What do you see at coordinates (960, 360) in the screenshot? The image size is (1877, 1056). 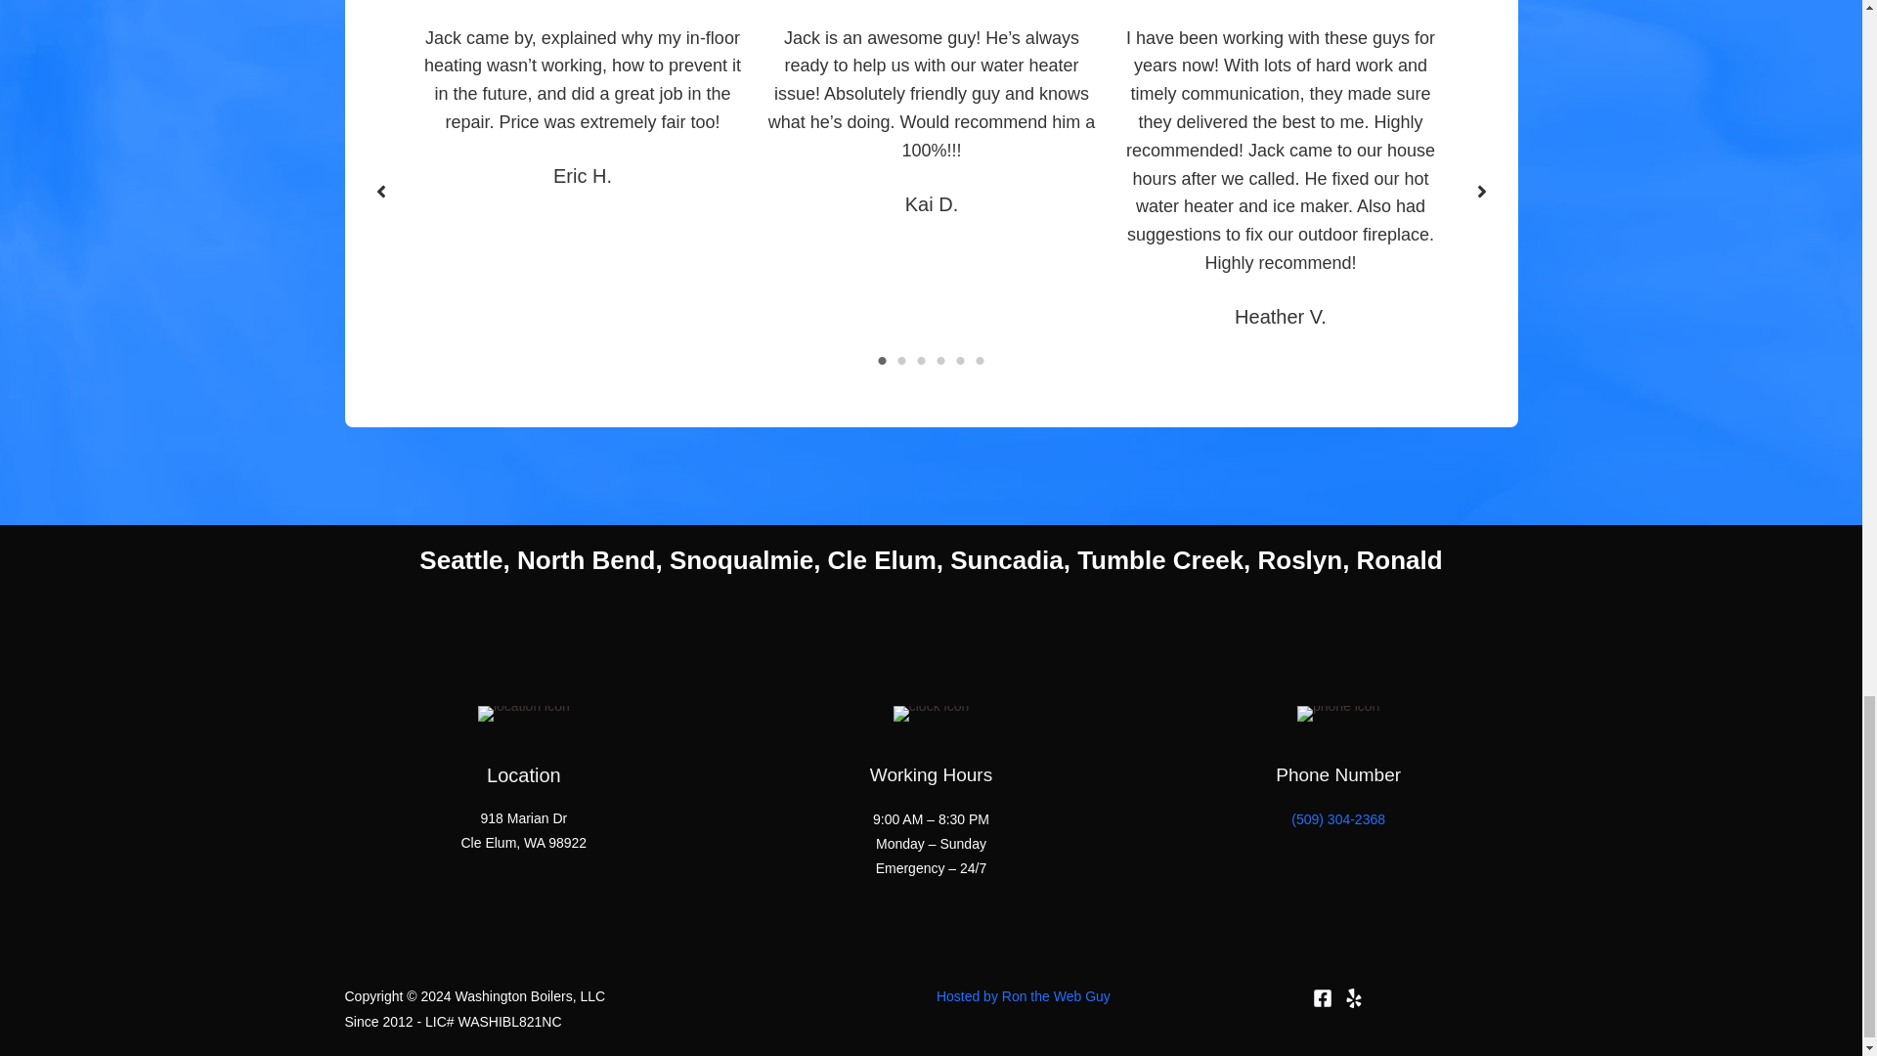 I see `5` at bounding box center [960, 360].